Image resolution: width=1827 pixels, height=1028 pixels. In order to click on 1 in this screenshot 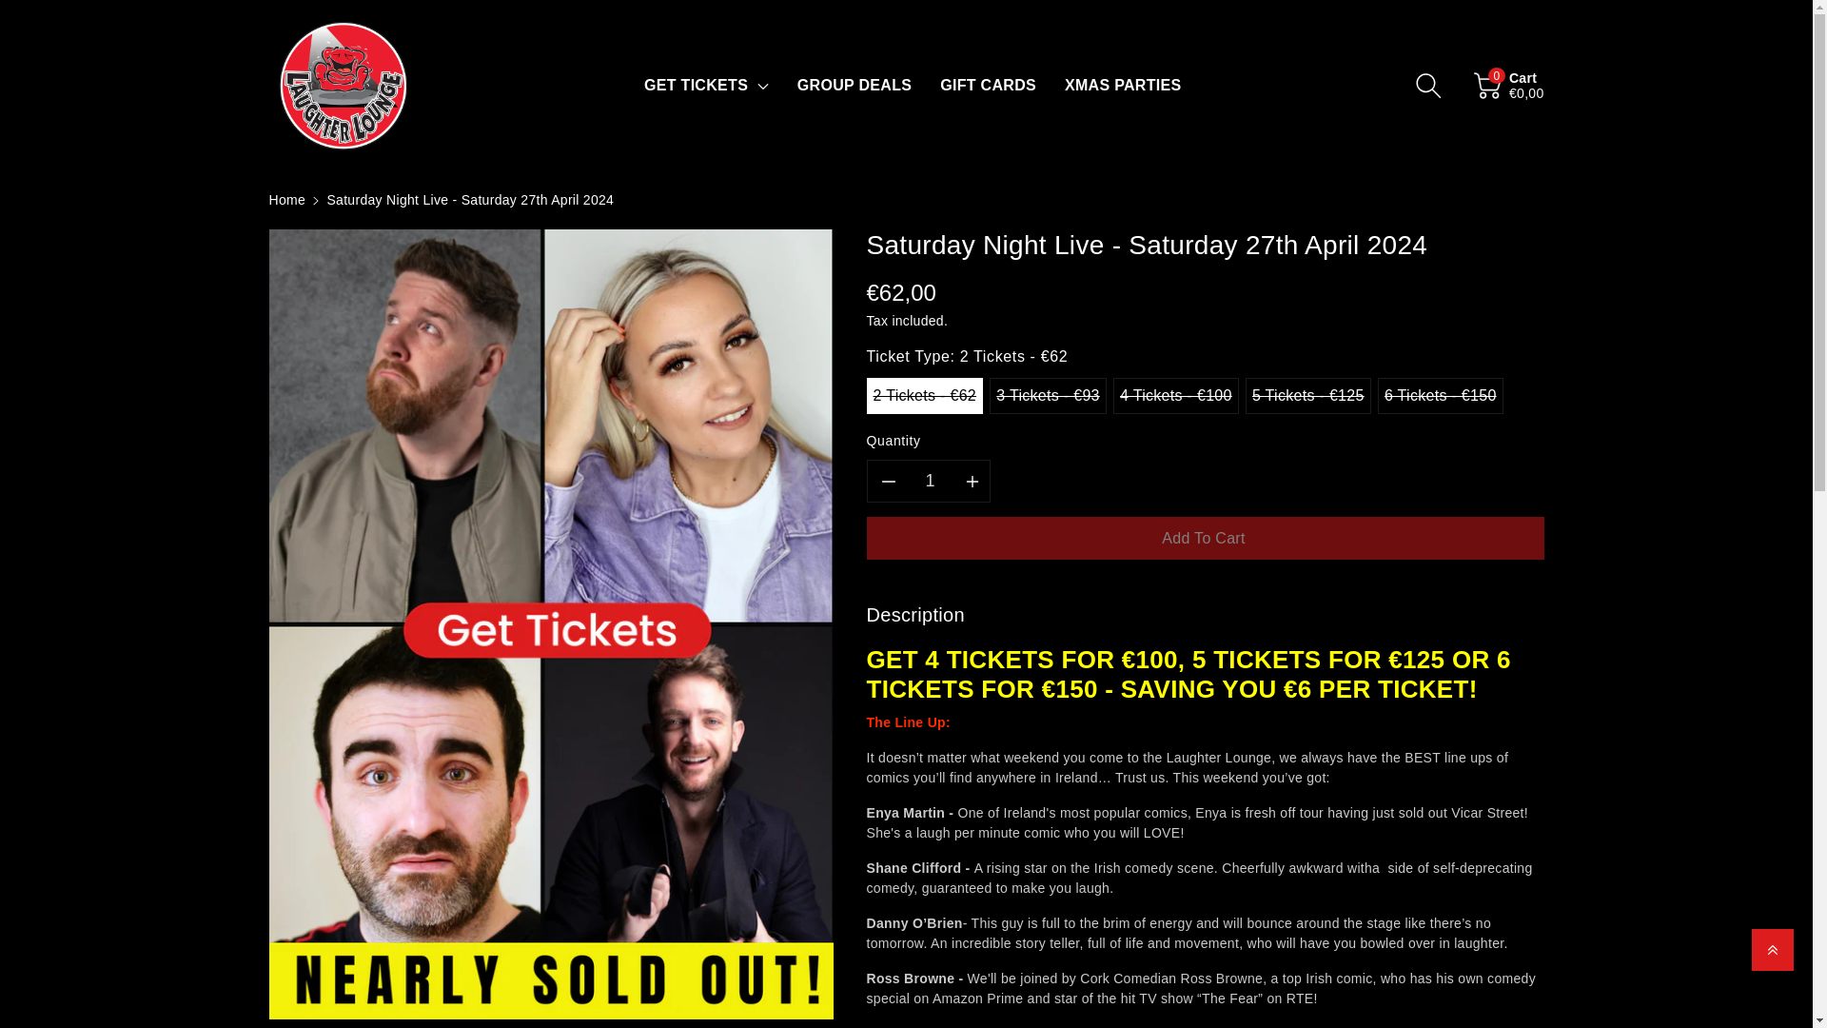, I will do `click(931, 481)`.